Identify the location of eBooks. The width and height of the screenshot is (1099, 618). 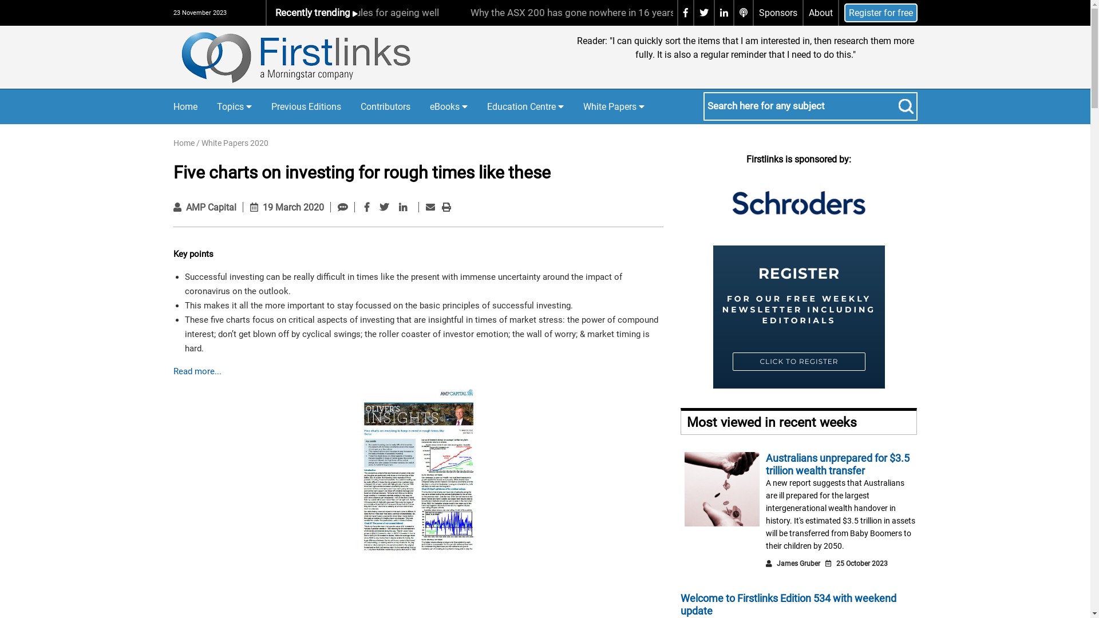
(448, 106).